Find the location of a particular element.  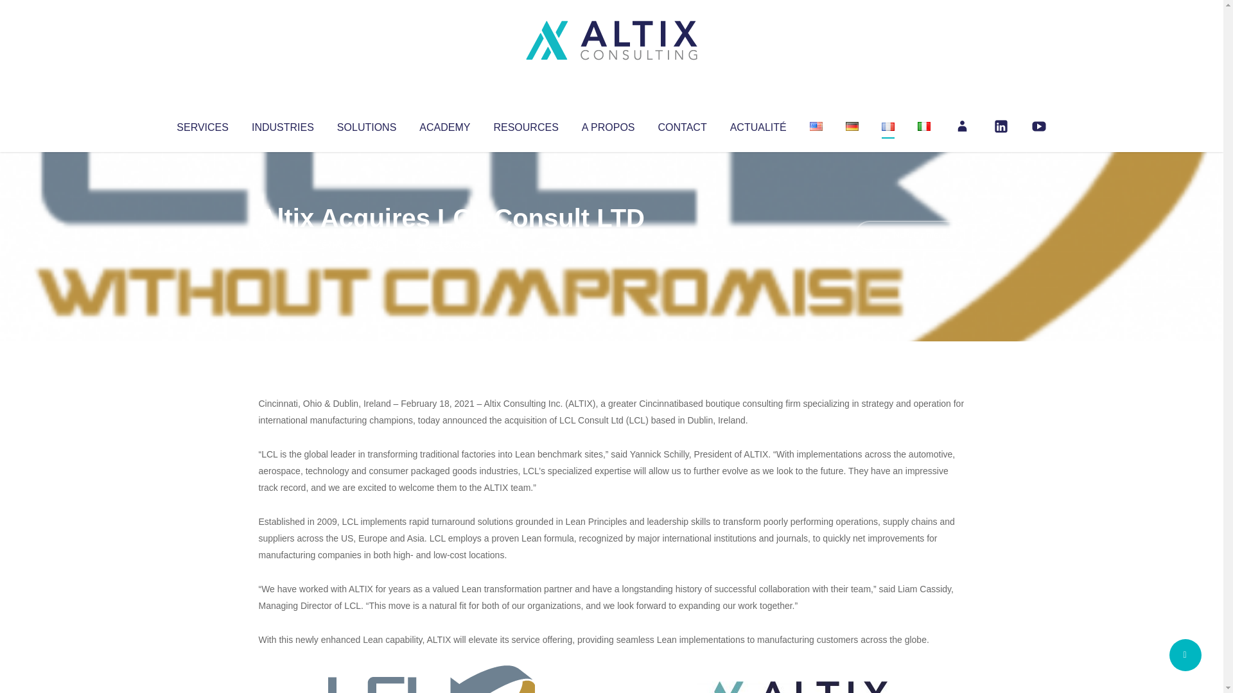

RESOURCES is located at coordinates (525, 124).